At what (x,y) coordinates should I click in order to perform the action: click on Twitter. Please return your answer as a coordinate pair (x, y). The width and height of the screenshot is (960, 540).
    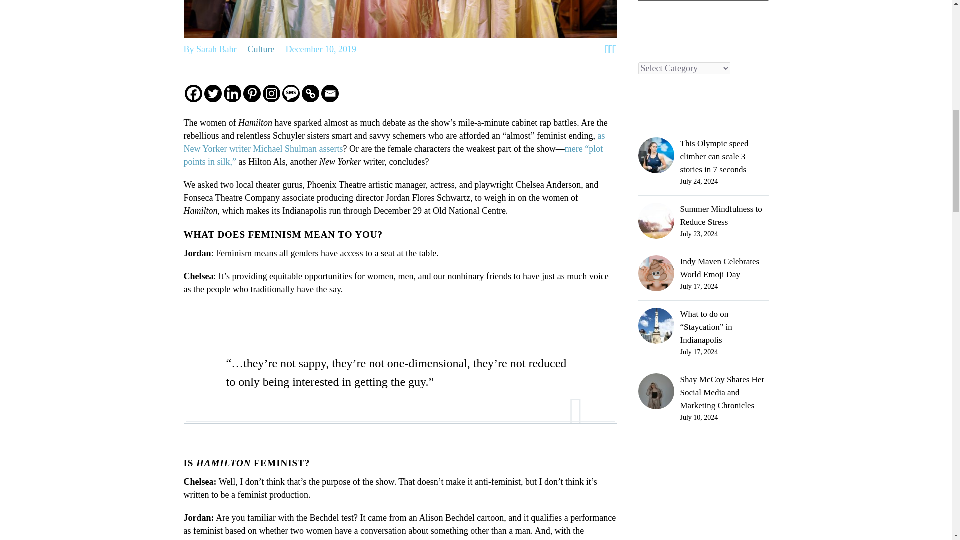
    Looking at the image, I should click on (212, 93).